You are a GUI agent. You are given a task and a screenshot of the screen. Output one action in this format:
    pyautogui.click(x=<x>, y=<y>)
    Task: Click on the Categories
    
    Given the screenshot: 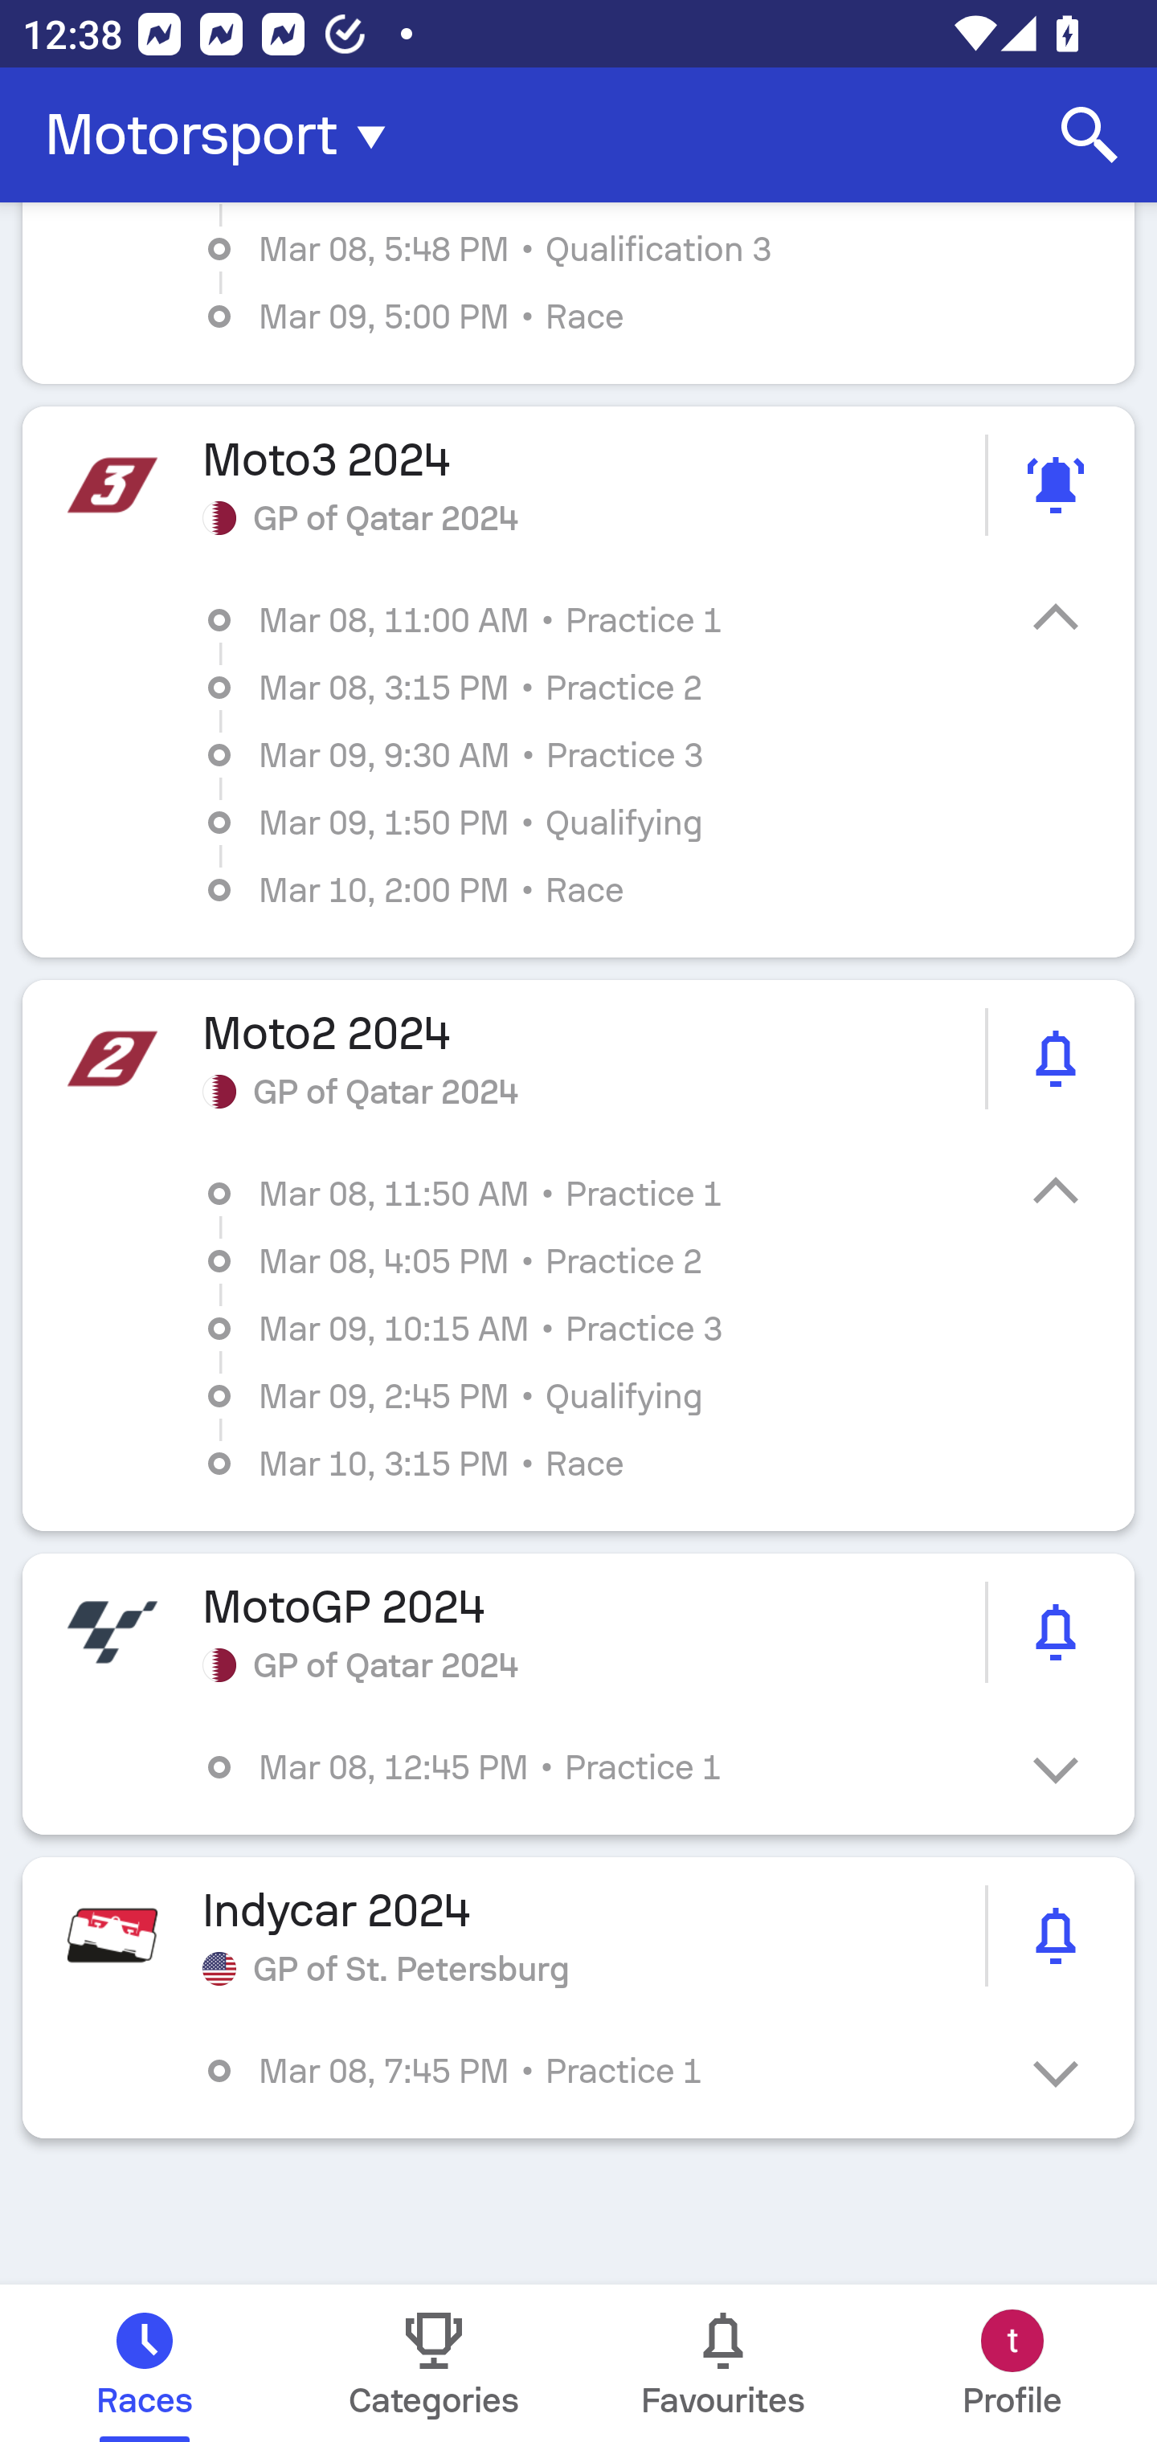 What is the action you would take?
    pyautogui.click(x=434, y=2363)
    